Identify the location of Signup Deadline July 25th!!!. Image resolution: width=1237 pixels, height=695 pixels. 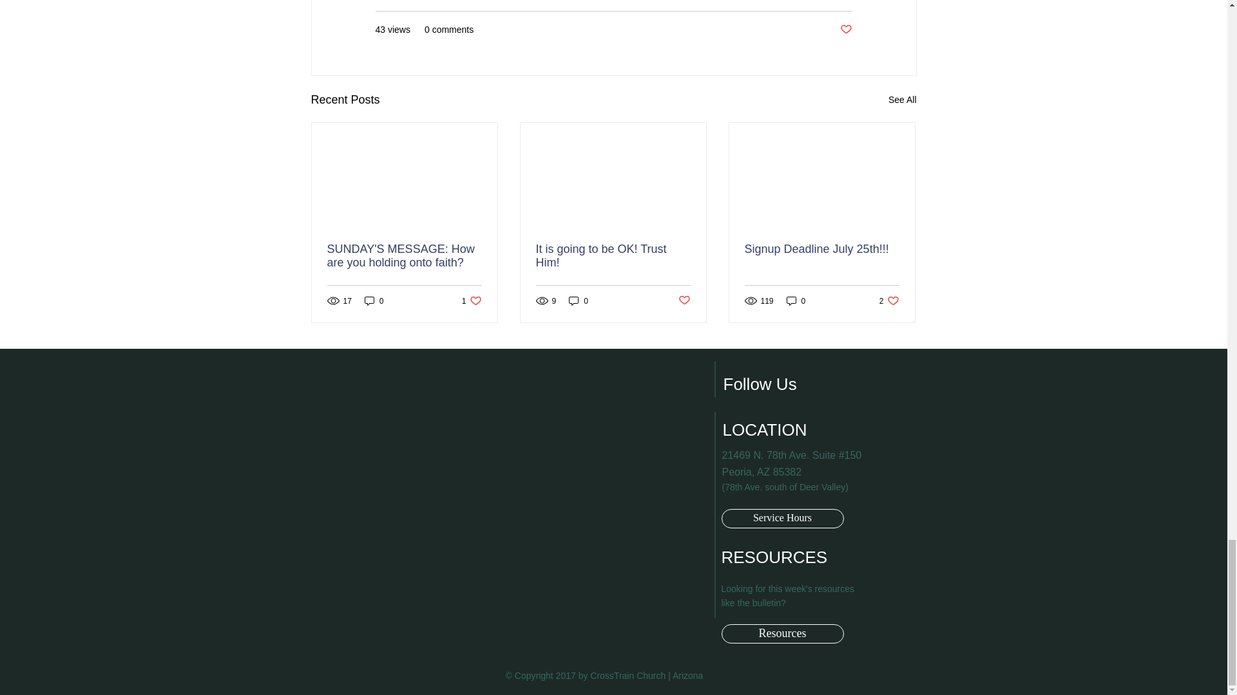
(472, 301).